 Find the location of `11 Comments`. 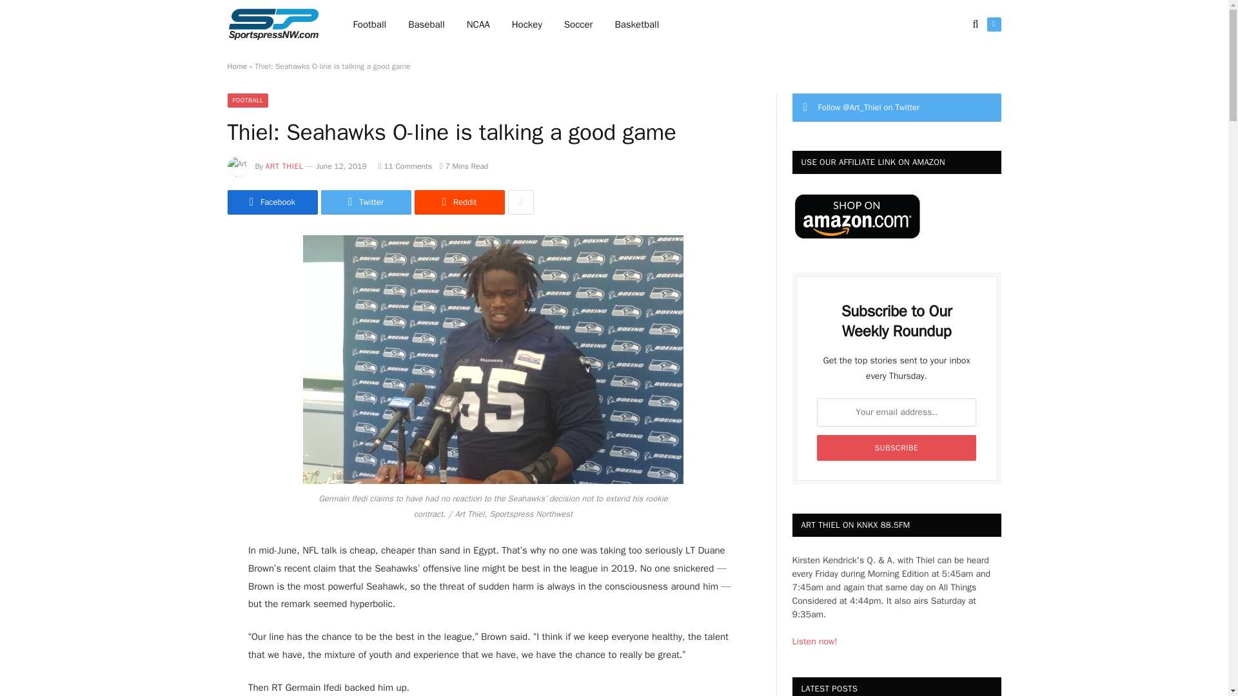

11 Comments is located at coordinates (405, 166).